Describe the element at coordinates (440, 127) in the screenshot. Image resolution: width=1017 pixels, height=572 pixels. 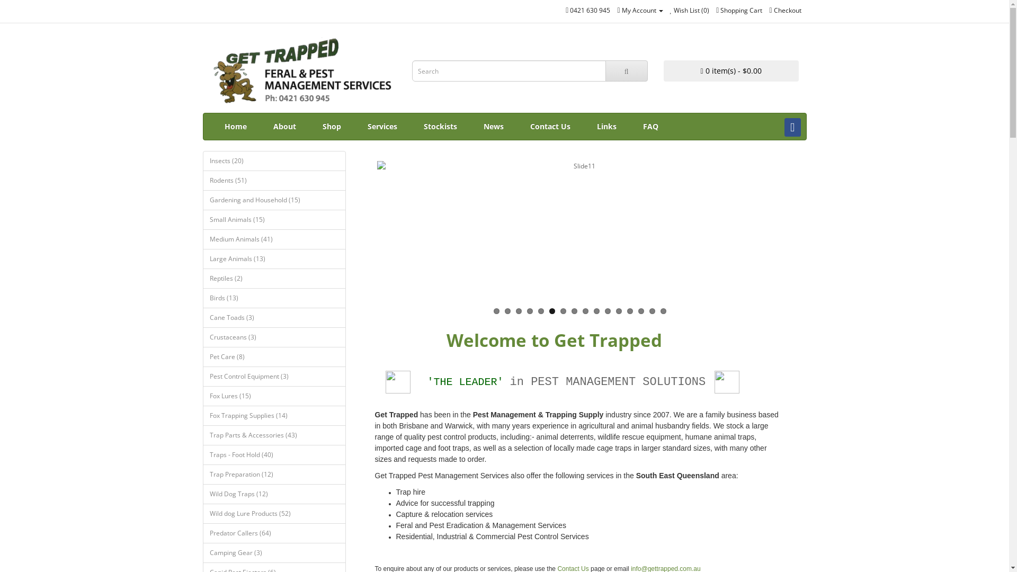
I see `Stockists` at that location.